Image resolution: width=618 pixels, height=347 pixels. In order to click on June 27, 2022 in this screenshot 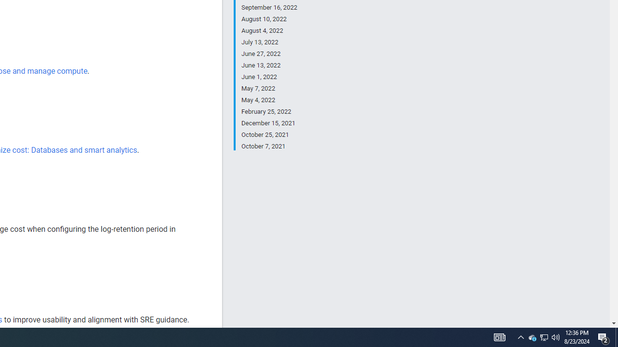, I will do `click(269, 54)`.